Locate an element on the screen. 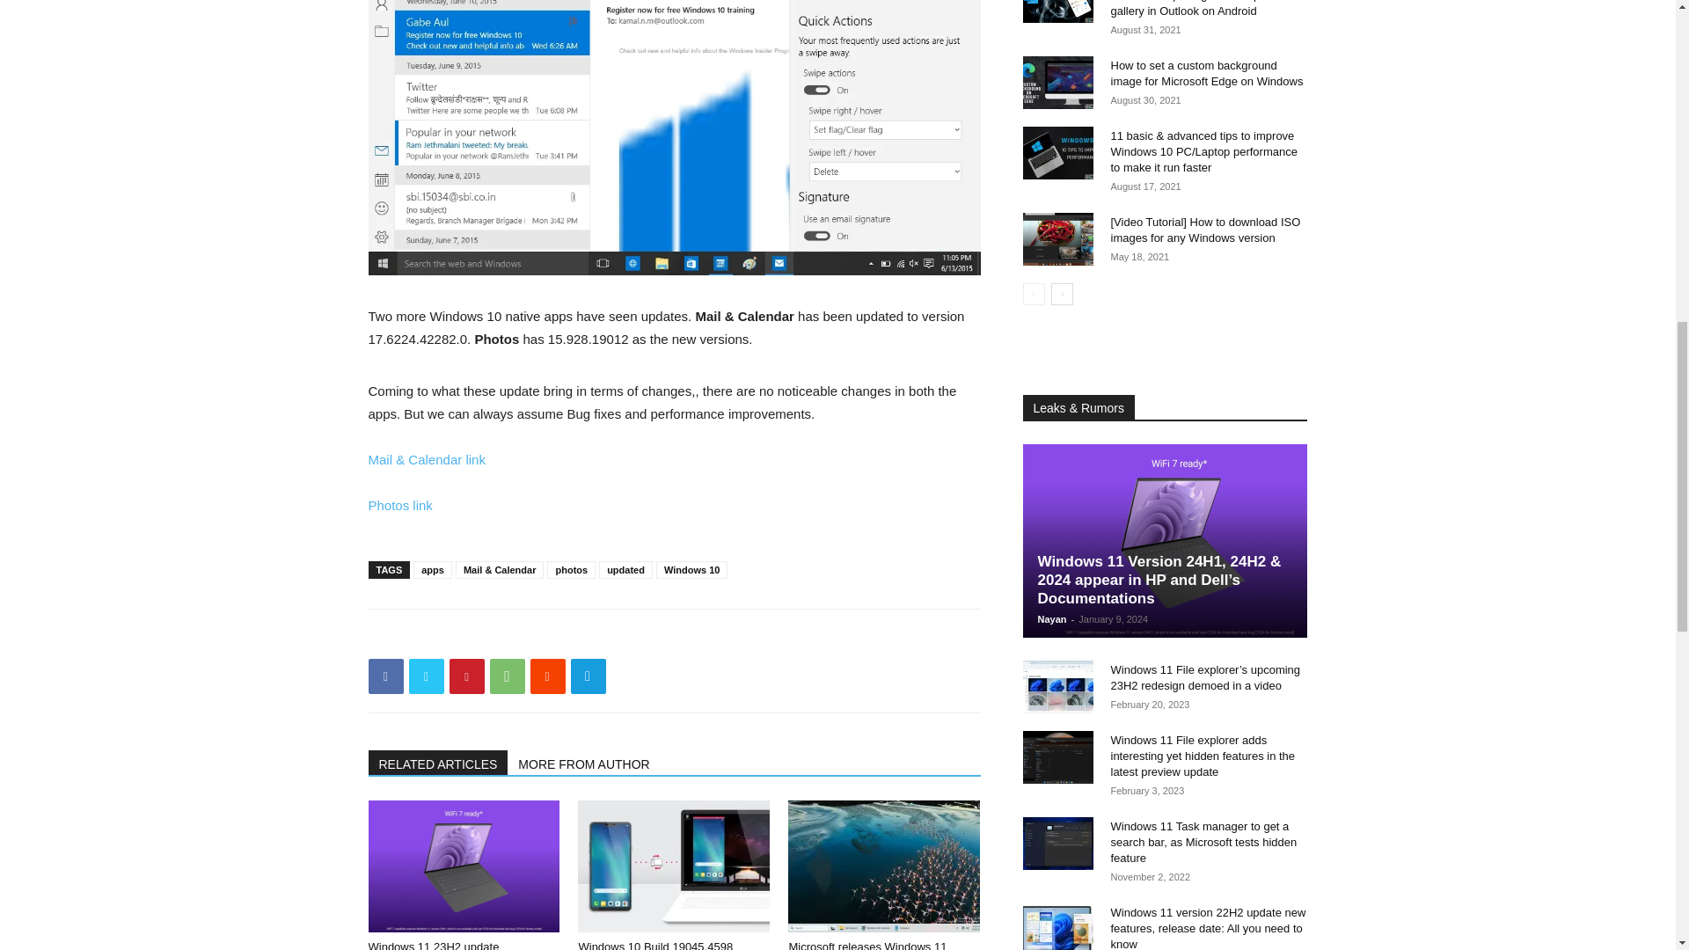 This screenshot has height=950, width=1689. Facebook is located at coordinates (385, 676).